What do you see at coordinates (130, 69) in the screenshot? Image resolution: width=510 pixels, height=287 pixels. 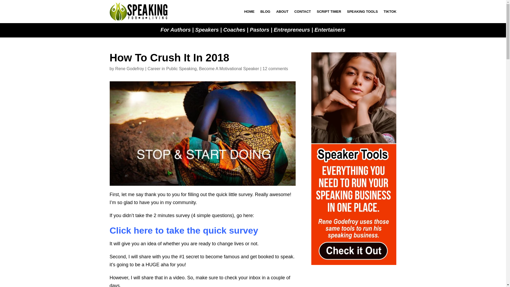 I see `Posts by Rene Godefroy` at bounding box center [130, 69].